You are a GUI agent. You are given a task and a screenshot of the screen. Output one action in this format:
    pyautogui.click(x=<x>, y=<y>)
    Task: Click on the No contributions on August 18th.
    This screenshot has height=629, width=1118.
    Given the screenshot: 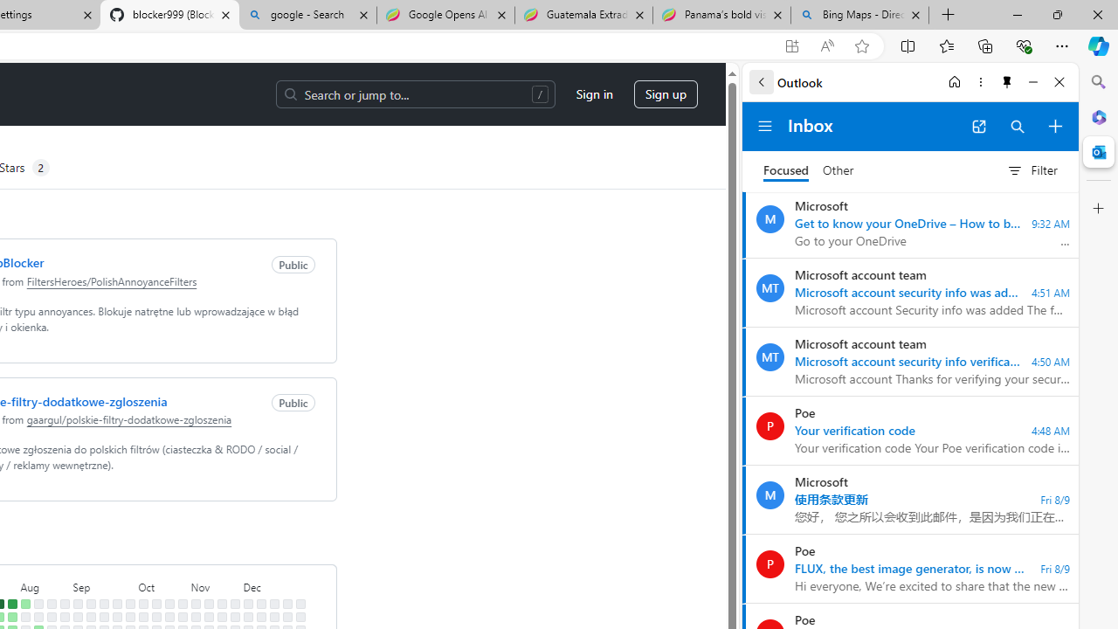 What is the action you would take?
    pyautogui.click(x=51, y=604)
    